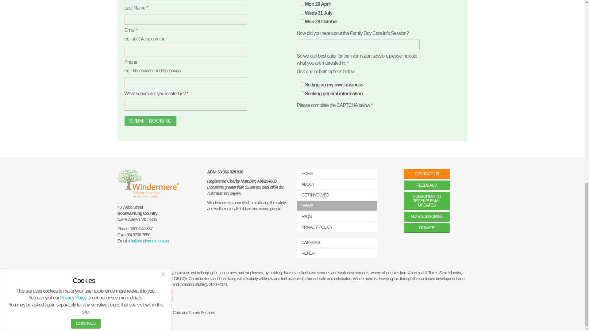 The height and width of the screenshot is (331, 589). What do you see at coordinates (302, 21) in the screenshot?
I see `Mon 28 October` at bounding box center [302, 21].